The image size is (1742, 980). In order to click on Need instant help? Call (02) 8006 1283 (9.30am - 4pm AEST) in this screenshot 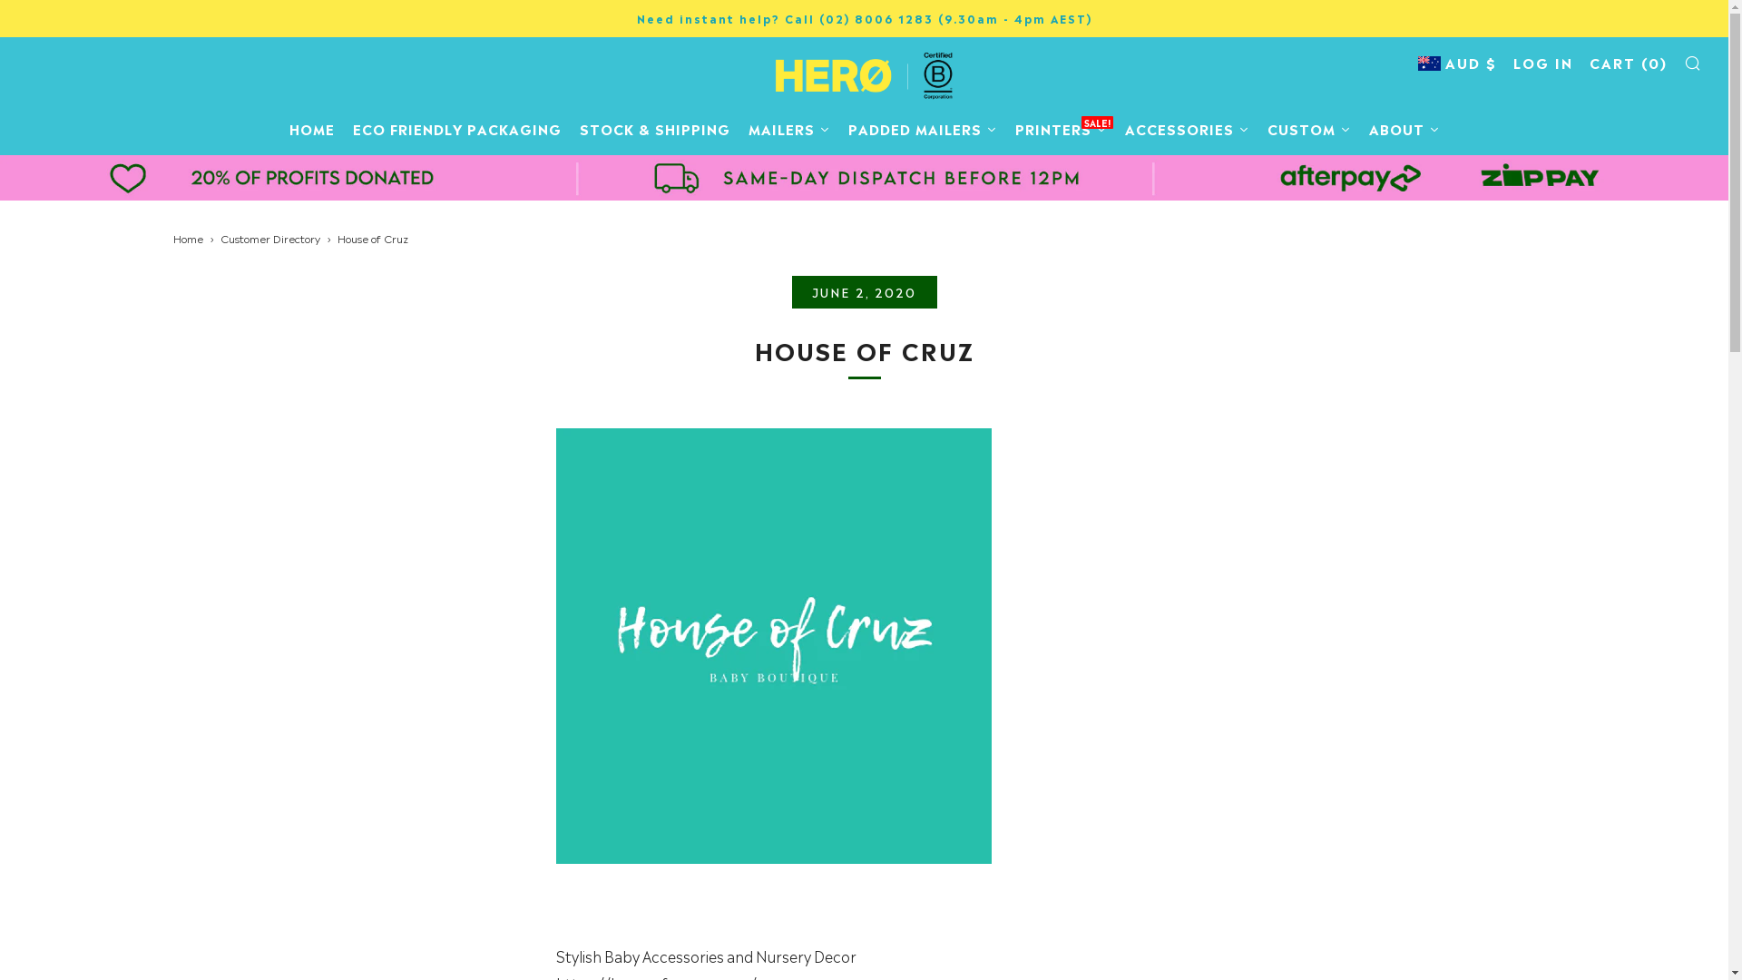, I will do `click(864, 18)`.